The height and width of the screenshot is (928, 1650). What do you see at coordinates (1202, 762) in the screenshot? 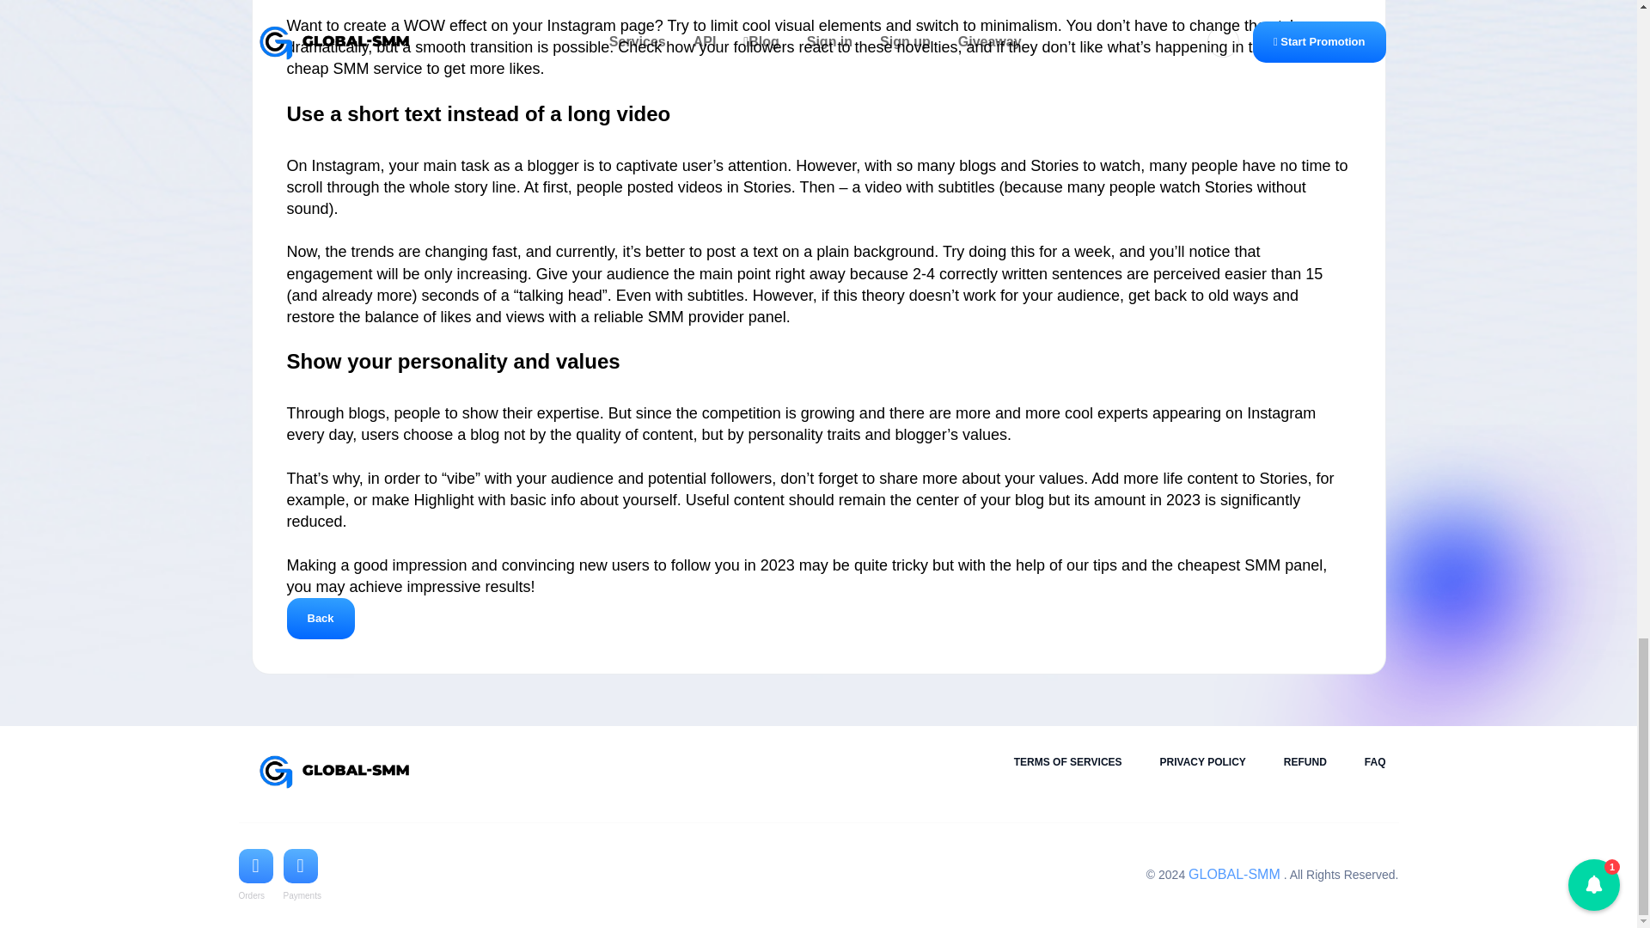
I see `PRIVACY POLICY` at bounding box center [1202, 762].